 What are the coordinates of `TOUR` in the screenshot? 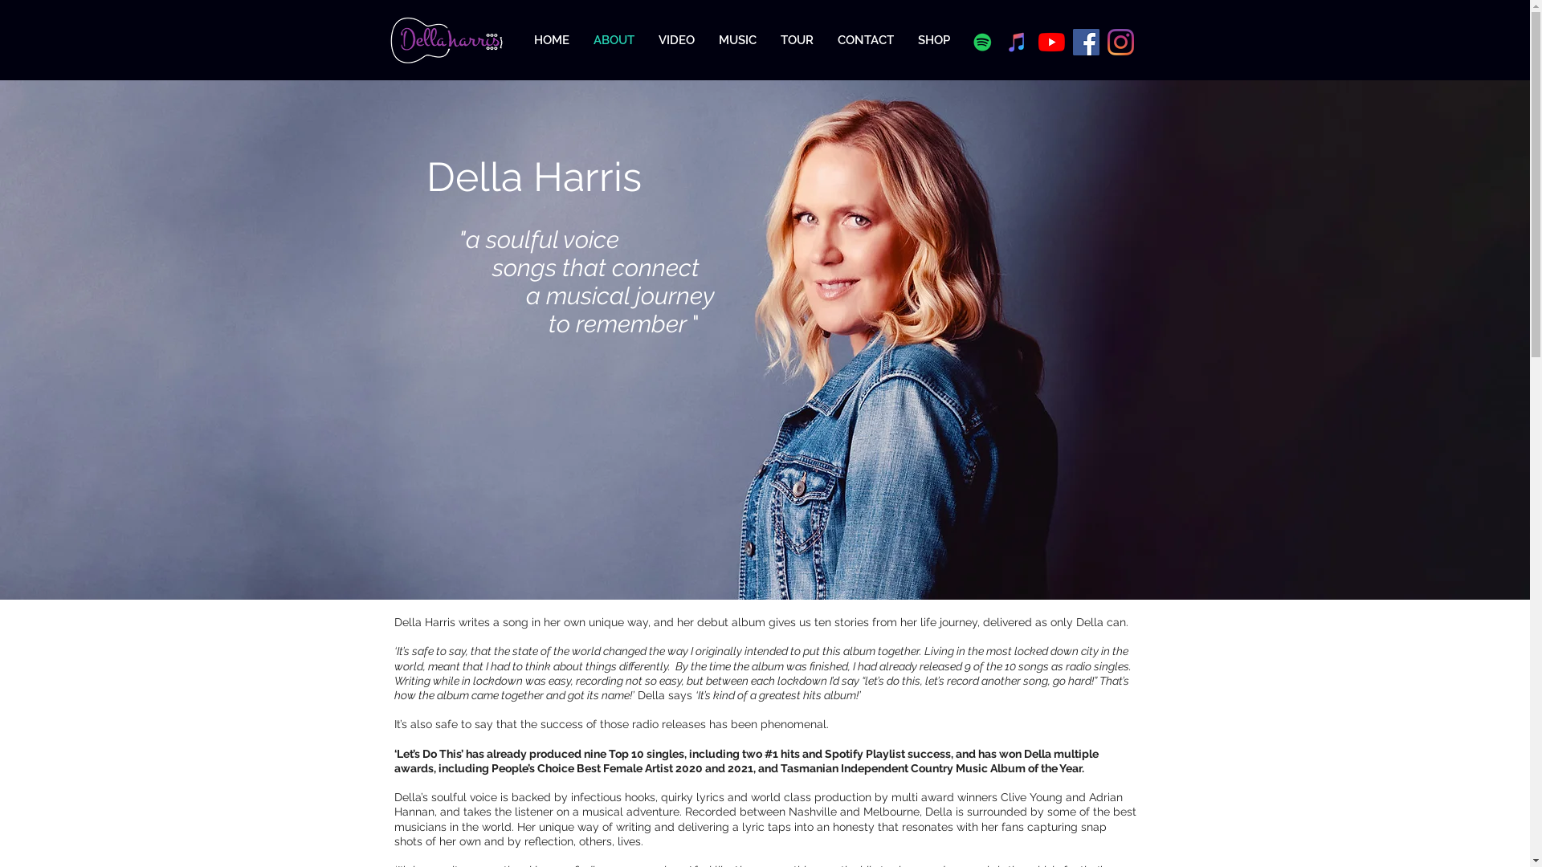 It's located at (797, 40).